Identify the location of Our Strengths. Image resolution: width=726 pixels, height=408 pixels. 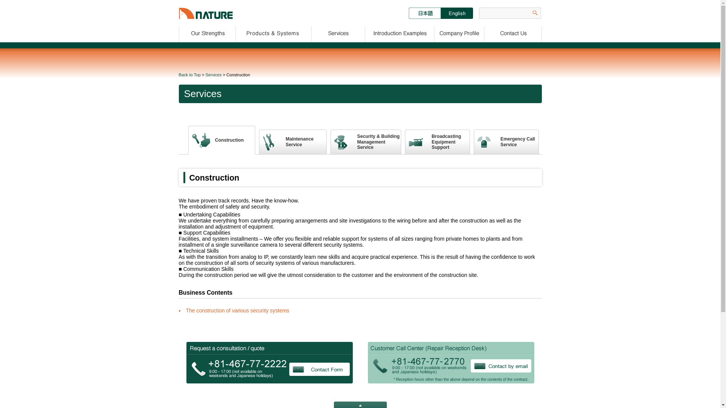
(207, 32).